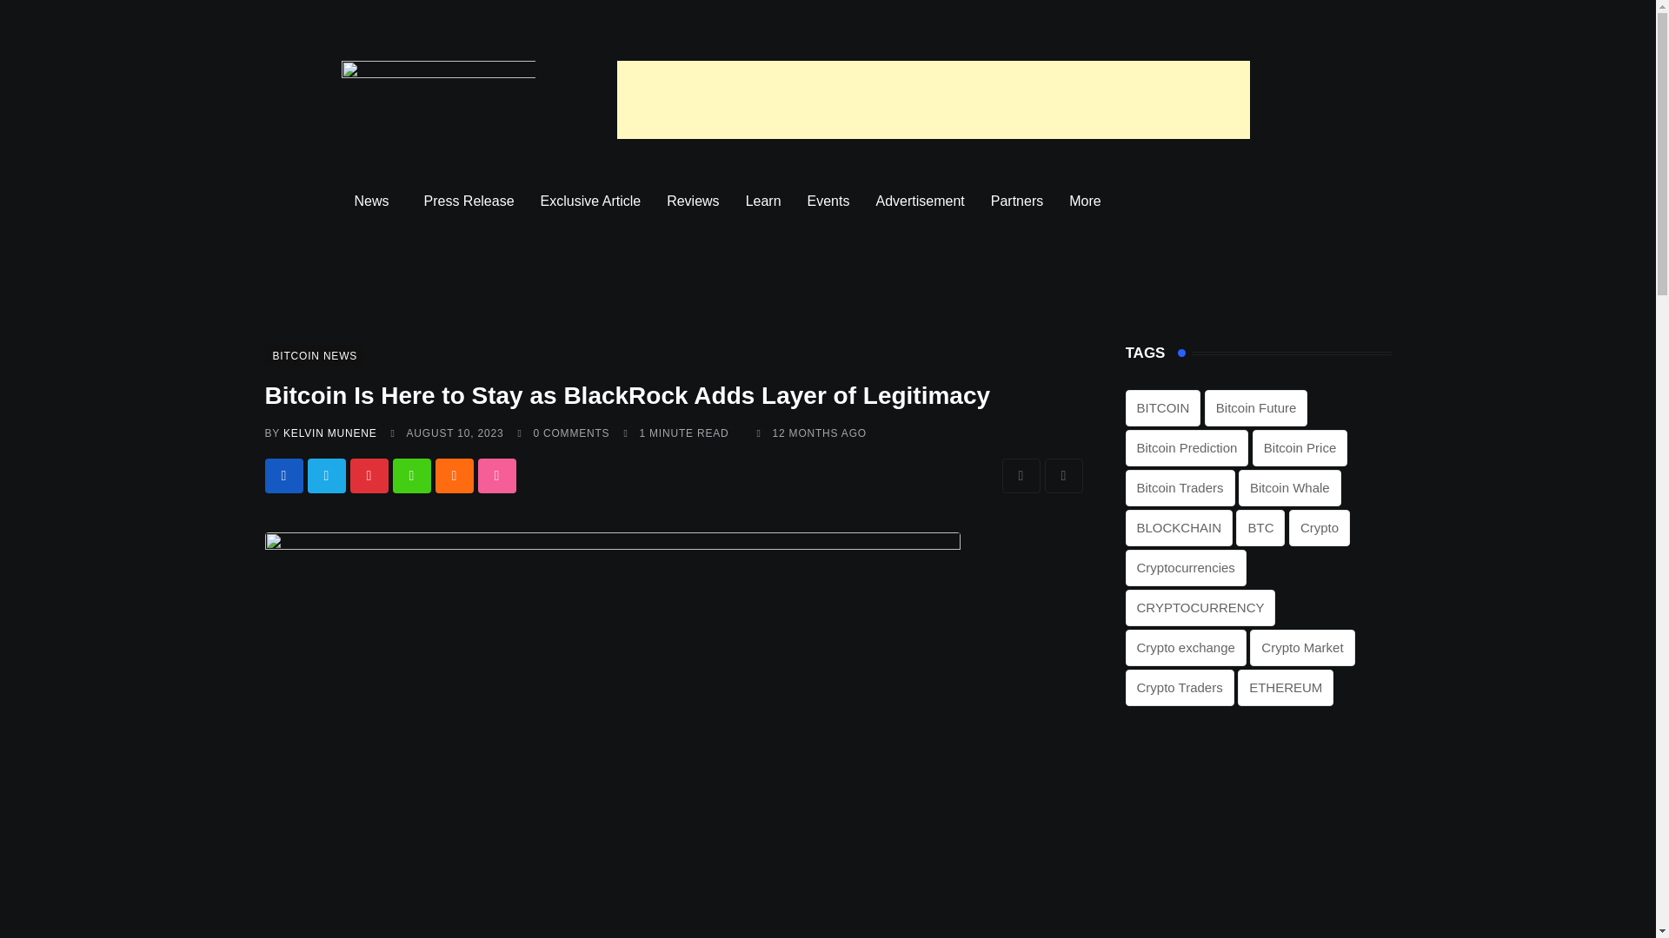 This screenshot has width=1669, height=938. I want to click on Reviews, so click(693, 201).